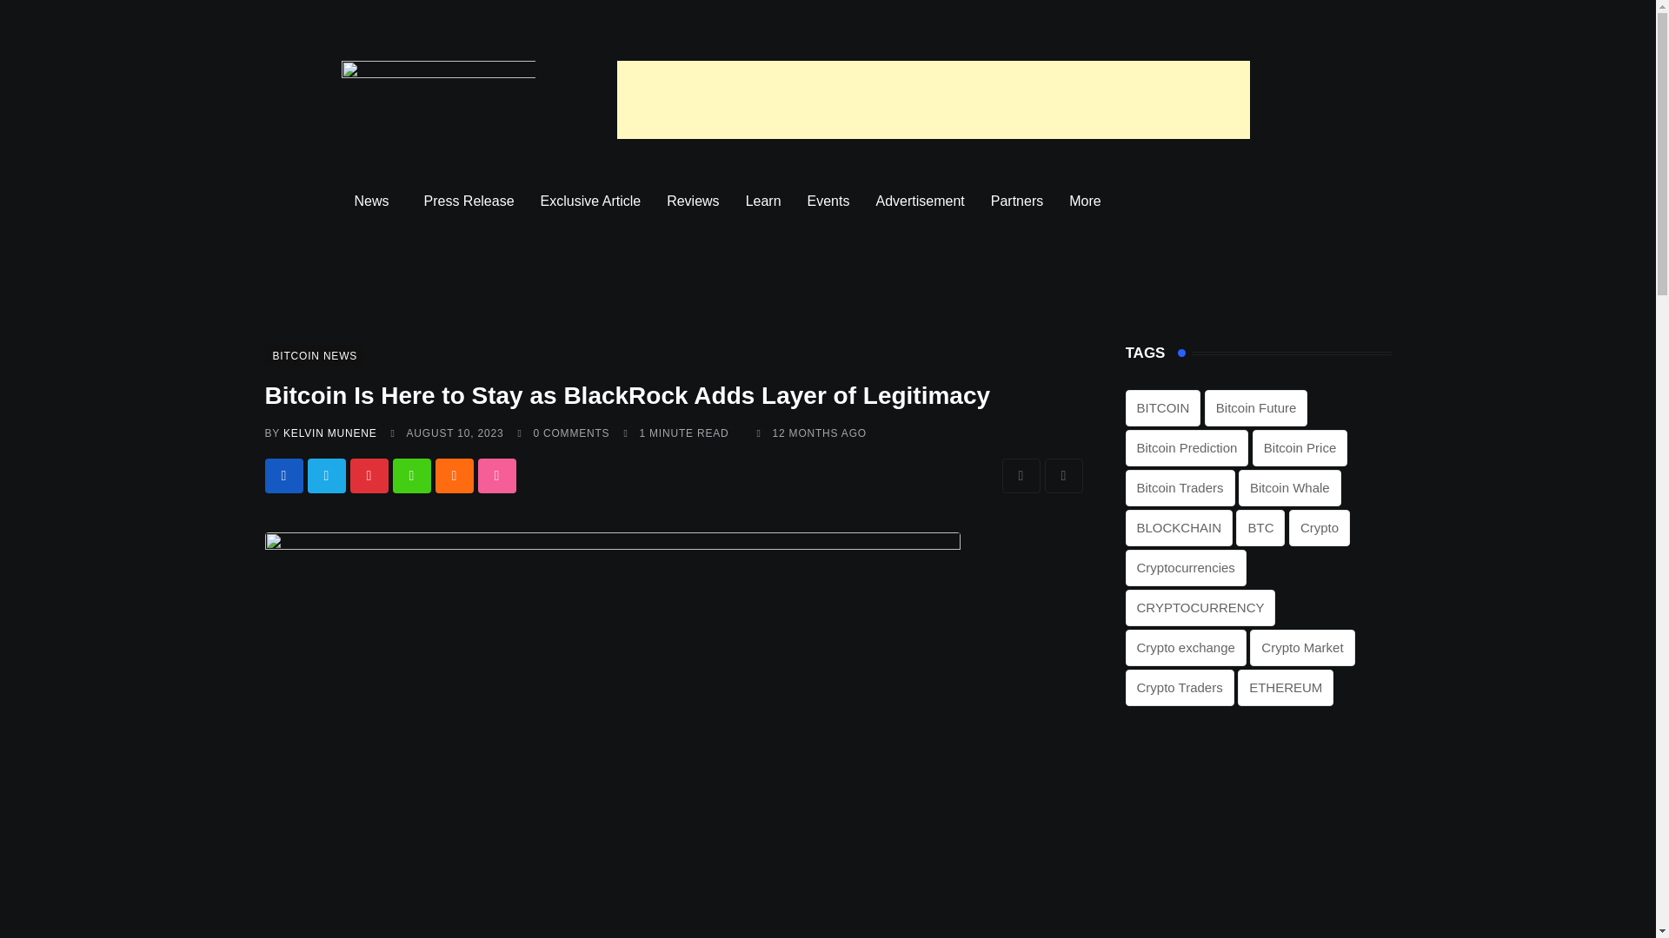 This screenshot has width=1669, height=938. I want to click on Reviews, so click(693, 201).